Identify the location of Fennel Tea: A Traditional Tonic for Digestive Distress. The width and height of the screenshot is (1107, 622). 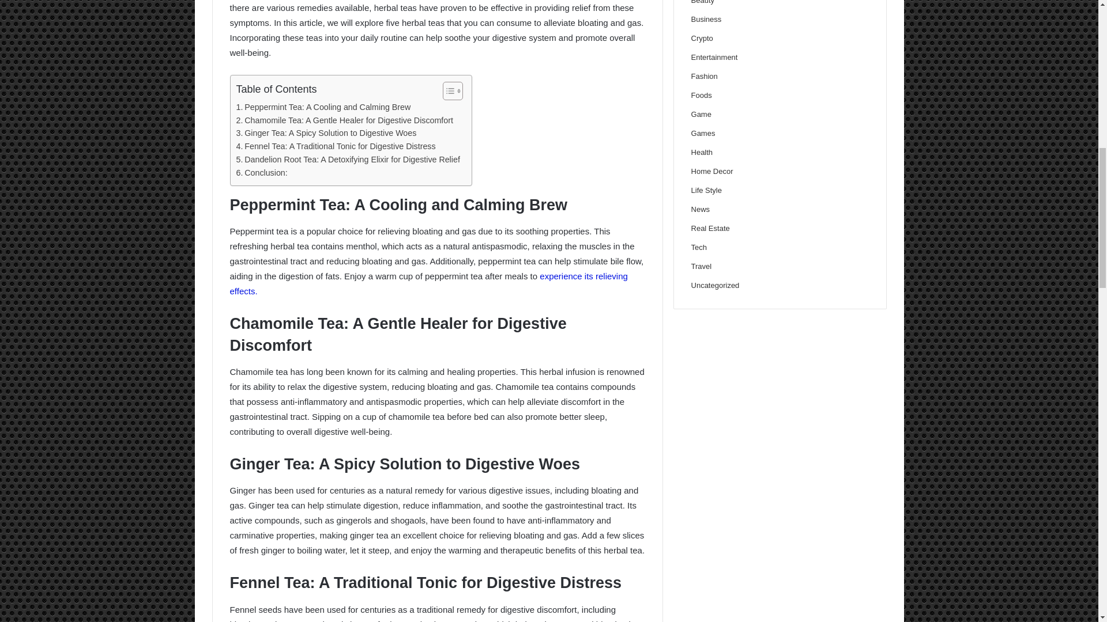
(336, 146).